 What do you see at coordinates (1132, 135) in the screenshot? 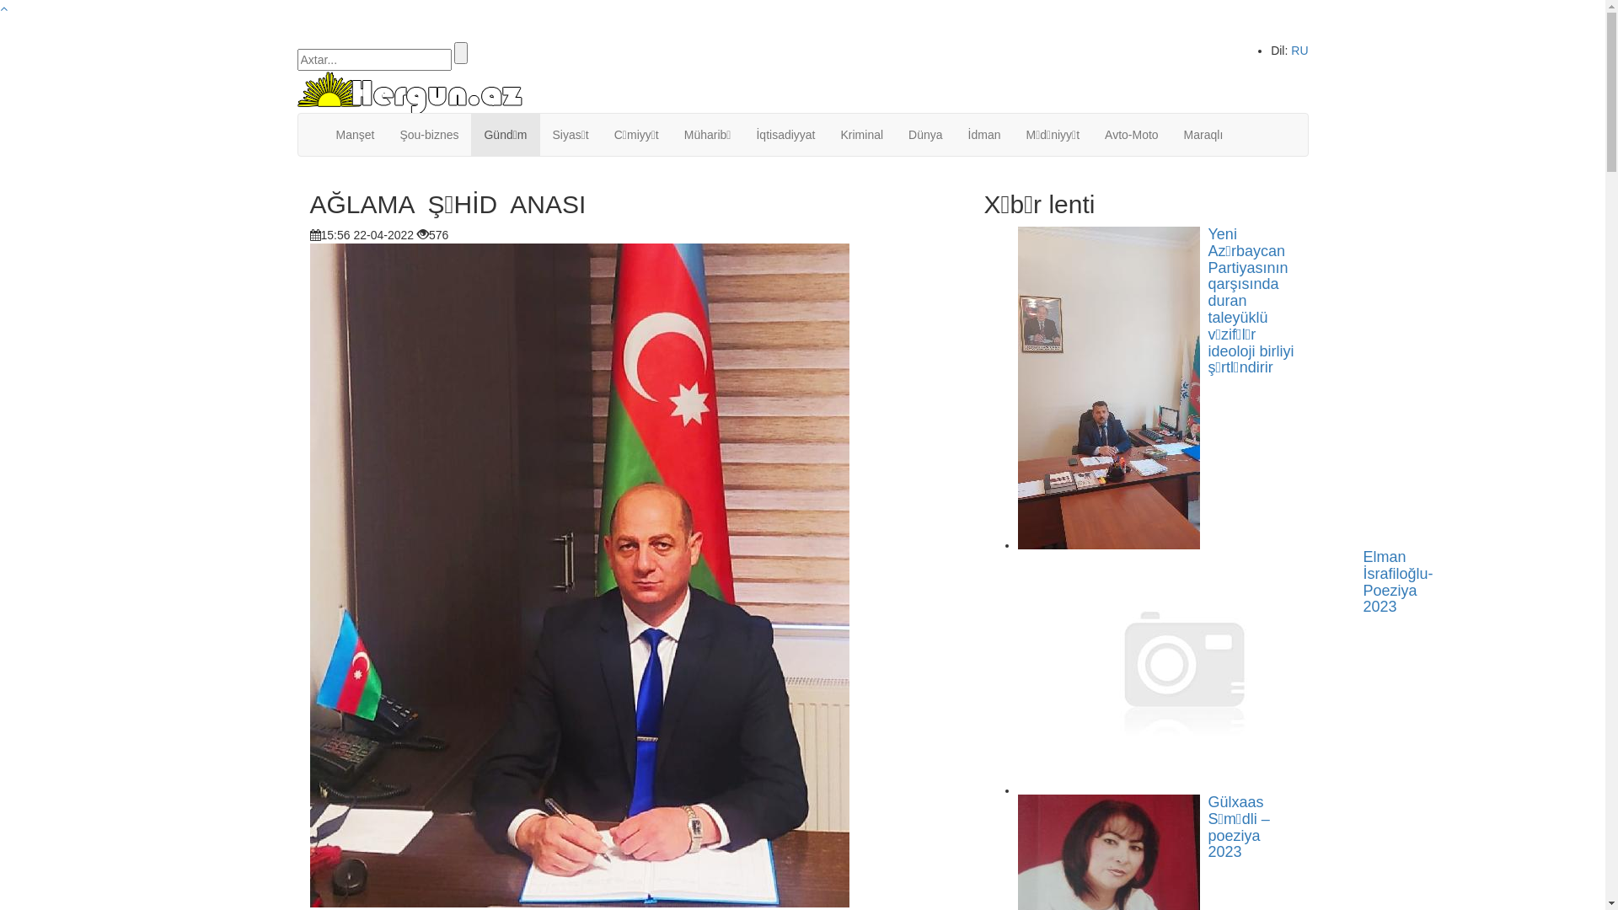
I see `Avto-Moto` at bounding box center [1132, 135].